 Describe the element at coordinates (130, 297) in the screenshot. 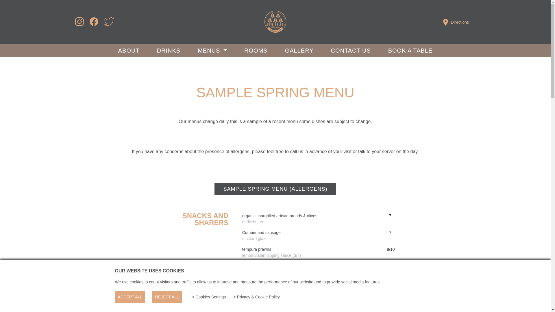

I see `ACCEPT ALL` at that location.